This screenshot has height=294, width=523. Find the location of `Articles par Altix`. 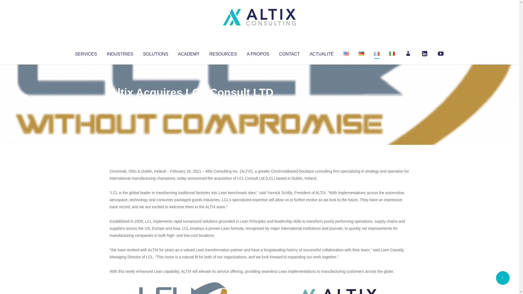

Articles par Altix is located at coordinates (120, 103).